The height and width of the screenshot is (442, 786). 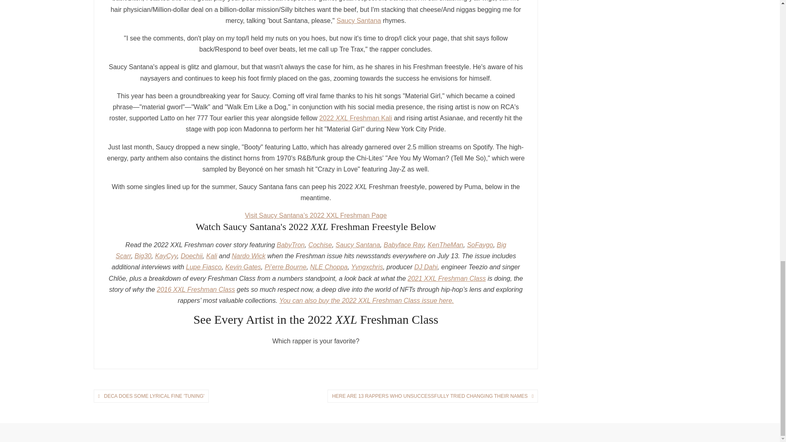 What do you see at coordinates (248, 255) in the screenshot?
I see `Nardo Wick` at bounding box center [248, 255].